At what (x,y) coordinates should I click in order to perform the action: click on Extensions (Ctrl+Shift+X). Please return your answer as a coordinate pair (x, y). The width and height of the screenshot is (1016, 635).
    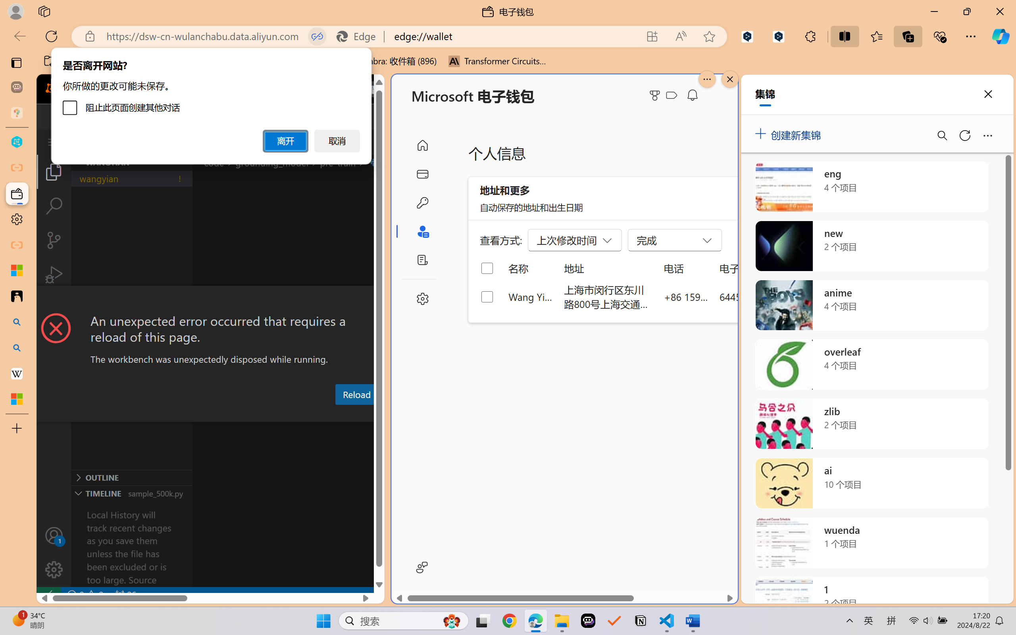
    Looking at the image, I should click on (54, 309).